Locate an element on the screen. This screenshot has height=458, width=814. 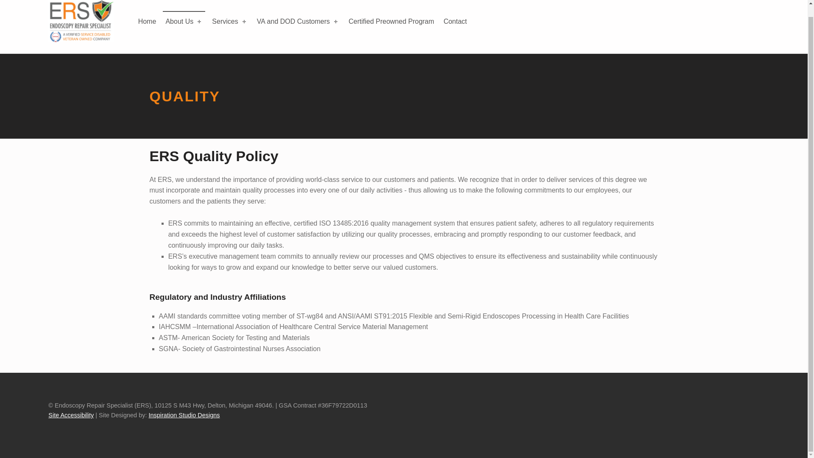
Contact is located at coordinates (455, 21).